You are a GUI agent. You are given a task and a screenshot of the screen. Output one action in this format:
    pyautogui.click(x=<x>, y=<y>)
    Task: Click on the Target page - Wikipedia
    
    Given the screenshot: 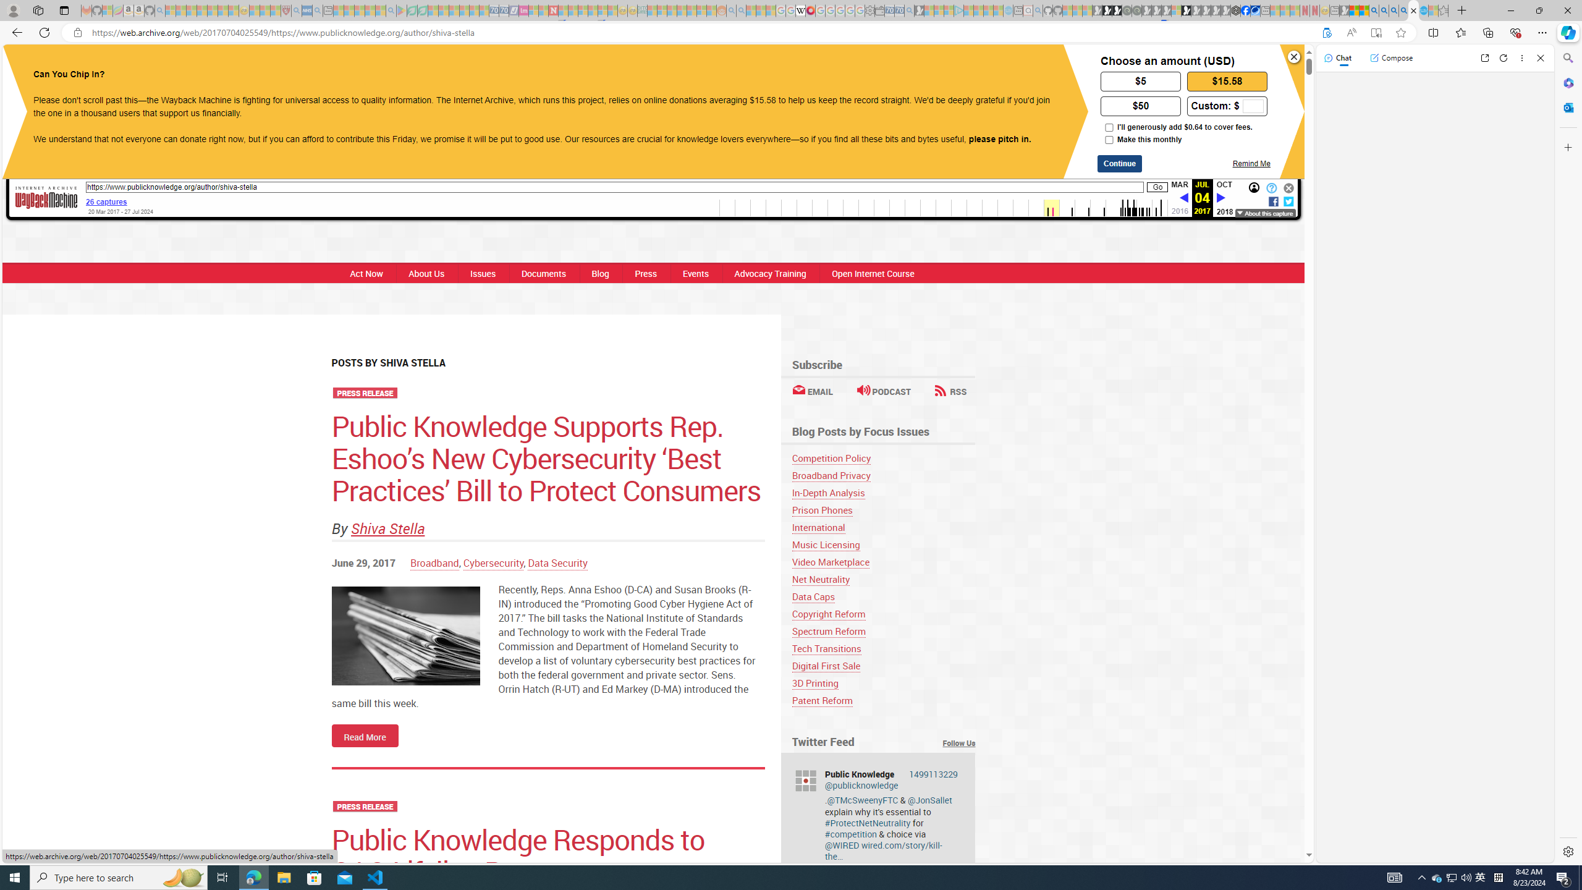 What is the action you would take?
    pyautogui.click(x=800, y=11)
    